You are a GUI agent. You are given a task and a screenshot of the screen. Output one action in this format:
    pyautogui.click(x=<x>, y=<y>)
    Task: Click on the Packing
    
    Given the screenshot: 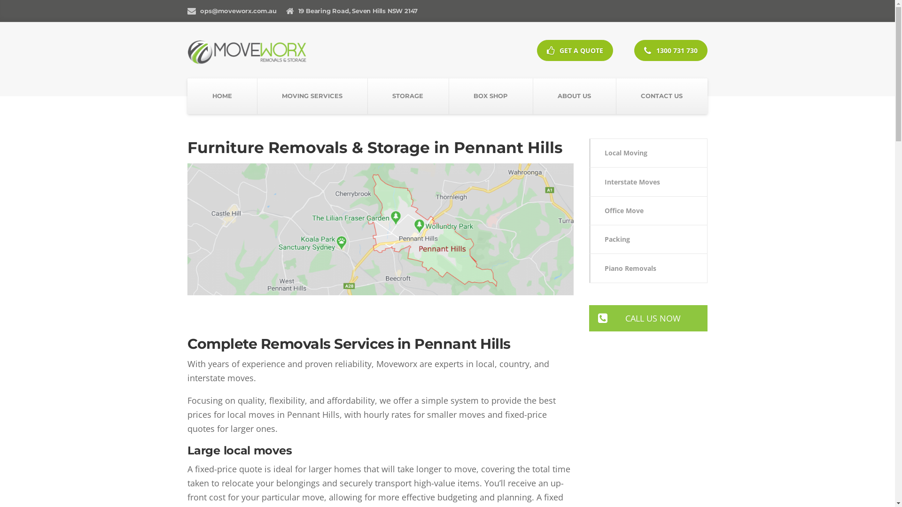 What is the action you would take?
    pyautogui.click(x=648, y=239)
    